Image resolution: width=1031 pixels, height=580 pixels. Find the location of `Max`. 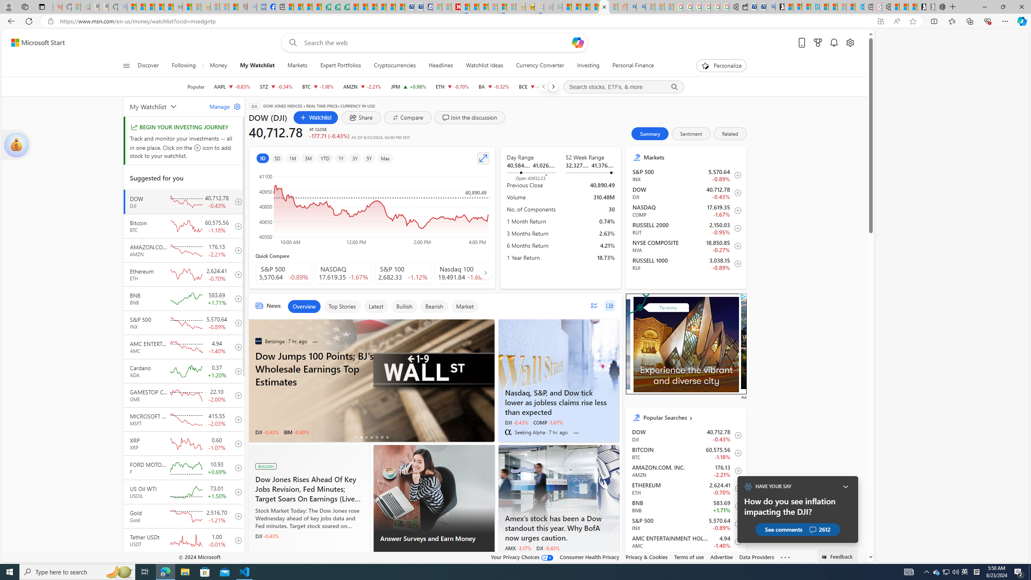

Max is located at coordinates (385, 158).